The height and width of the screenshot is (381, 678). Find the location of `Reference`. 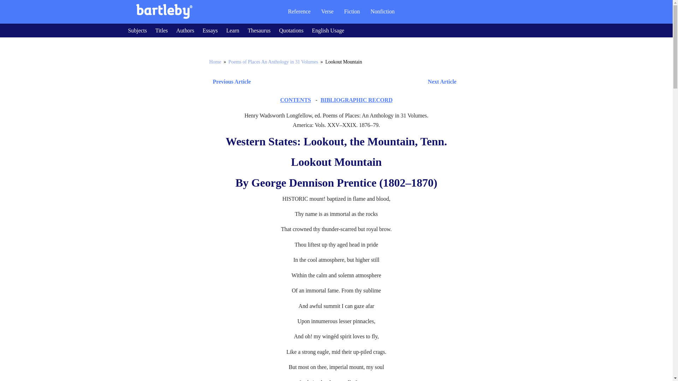

Reference is located at coordinates (299, 11).